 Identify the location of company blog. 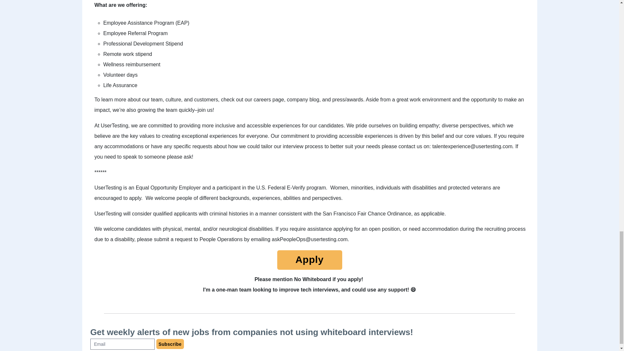
(303, 99).